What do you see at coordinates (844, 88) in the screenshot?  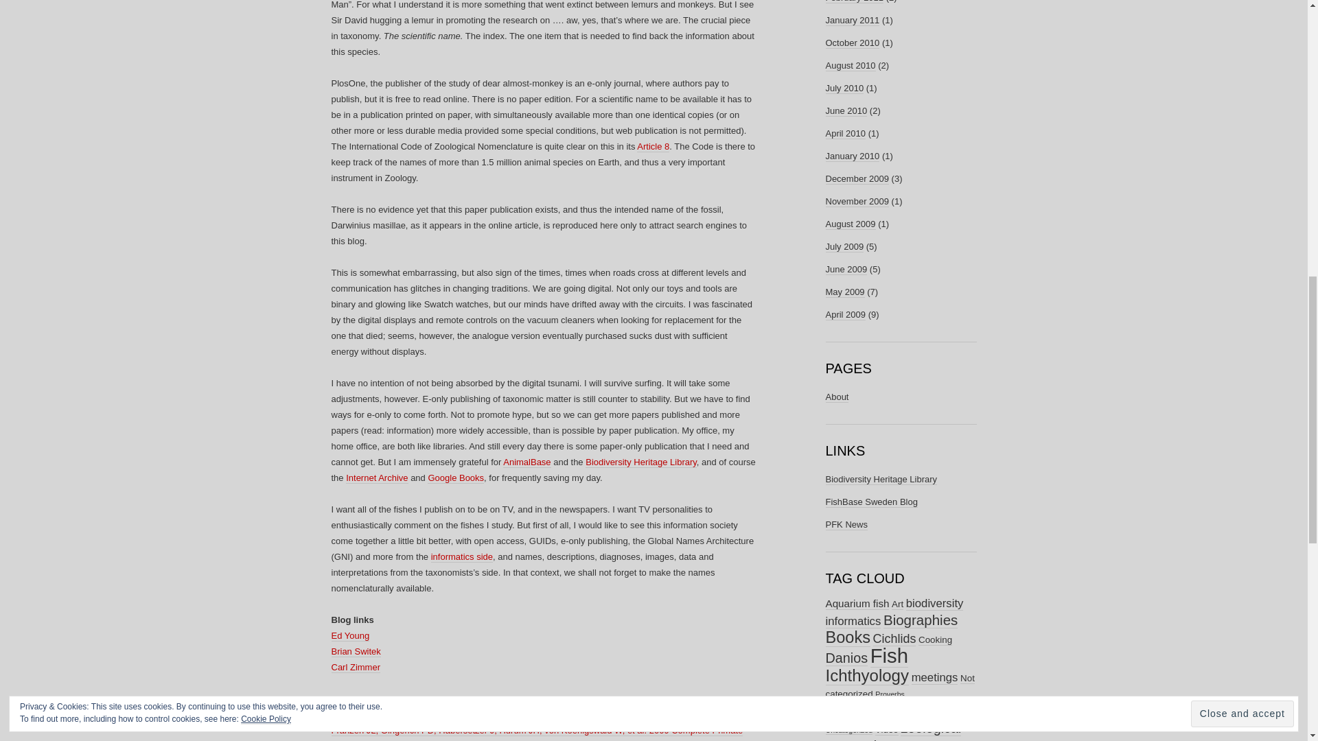 I see `July 2010` at bounding box center [844, 88].